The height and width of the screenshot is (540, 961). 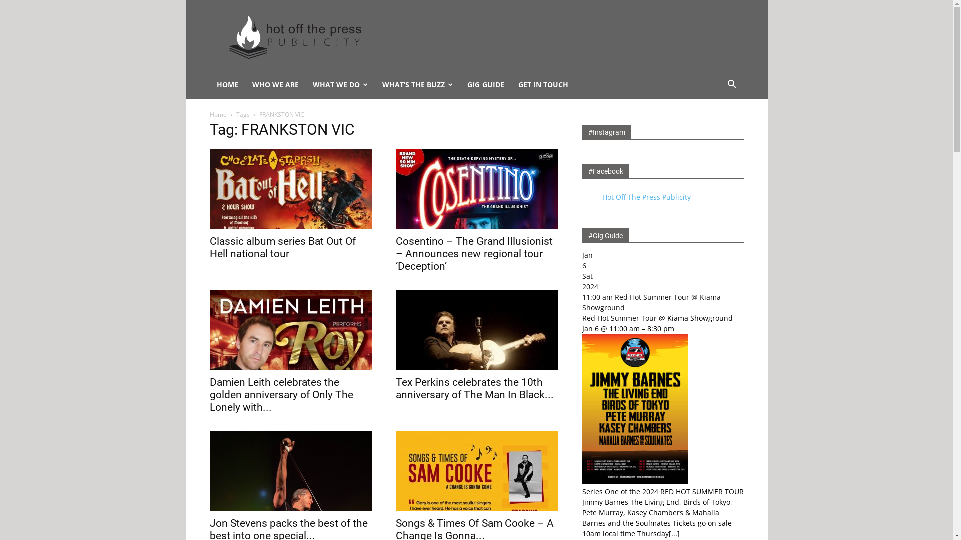 What do you see at coordinates (646, 197) in the screenshot?
I see `Hot Off The Press Publicity` at bounding box center [646, 197].